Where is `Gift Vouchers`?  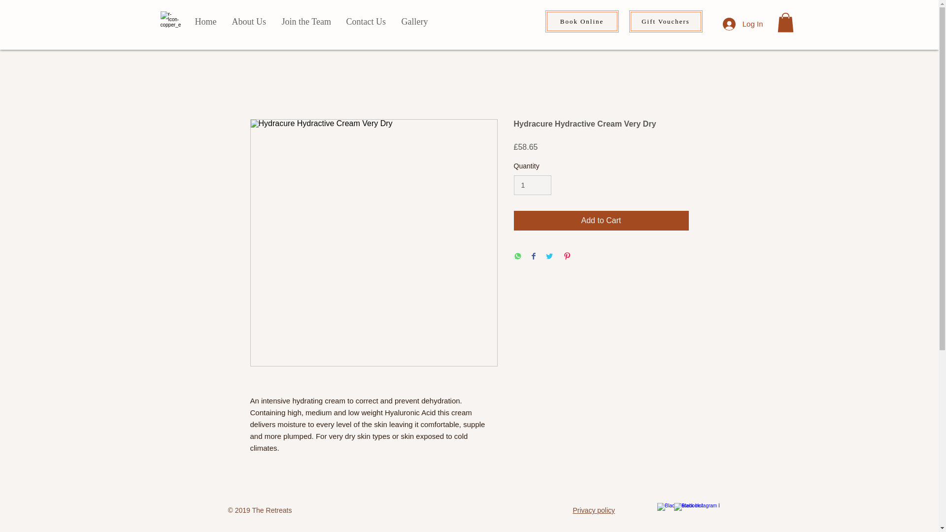 Gift Vouchers is located at coordinates (665, 21).